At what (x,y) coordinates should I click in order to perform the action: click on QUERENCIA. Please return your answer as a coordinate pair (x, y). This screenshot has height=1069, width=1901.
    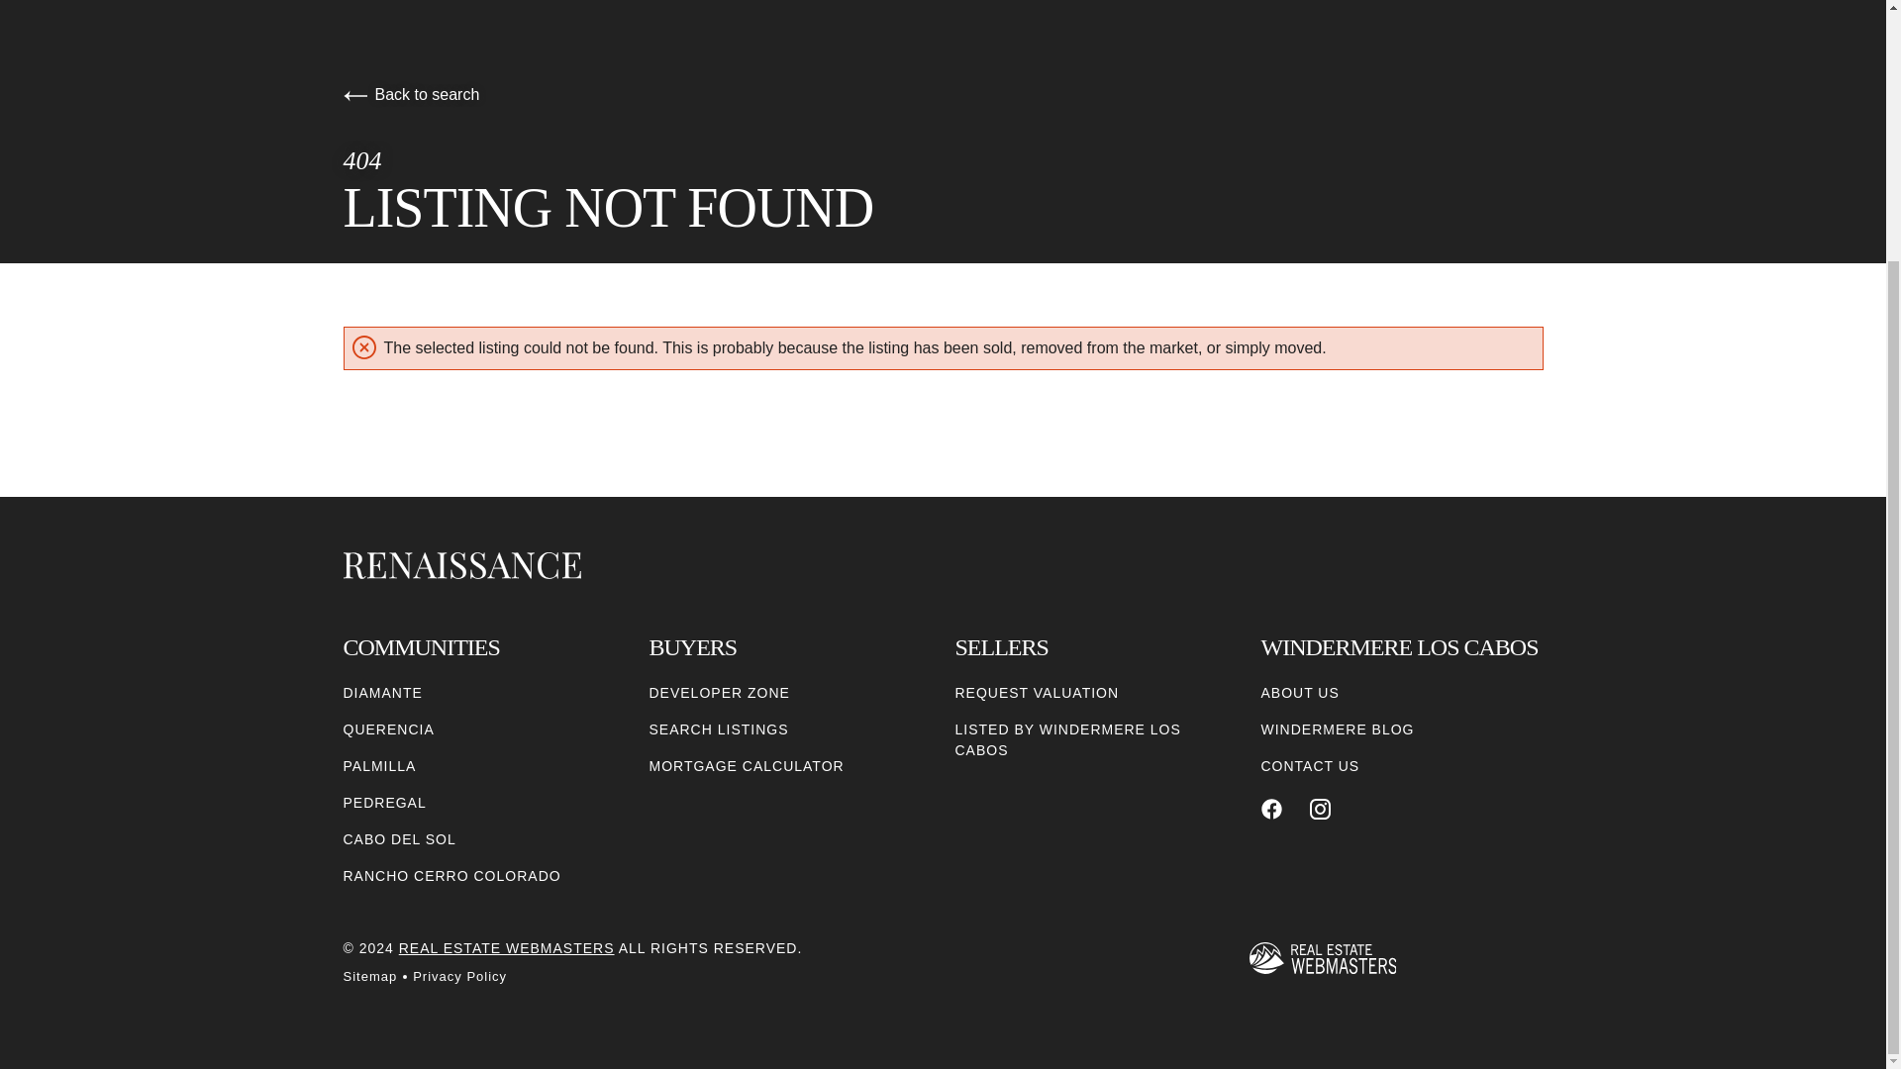
    Looking at the image, I should click on (387, 729).